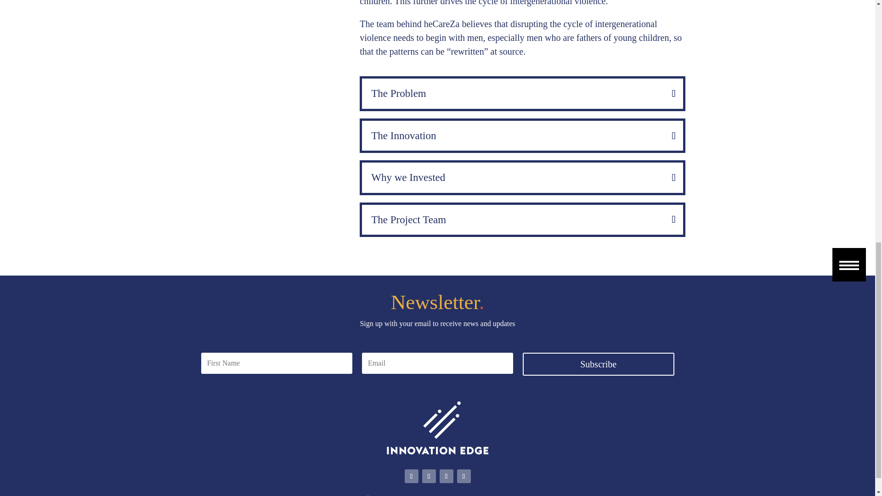  I want to click on Follow on Instagram, so click(463, 476).